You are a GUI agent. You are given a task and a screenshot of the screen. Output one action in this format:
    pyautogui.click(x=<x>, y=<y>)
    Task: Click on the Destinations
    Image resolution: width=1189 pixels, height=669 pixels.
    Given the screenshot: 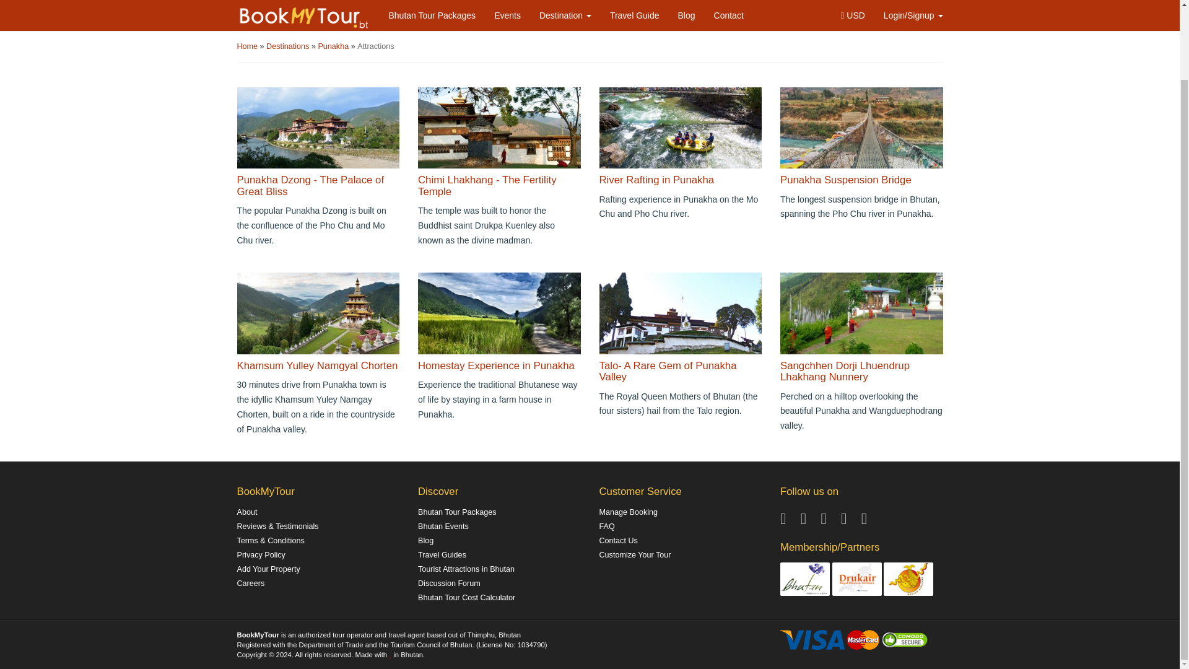 What is the action you would take?
    pyautogui.click(x=289, y=46)
    